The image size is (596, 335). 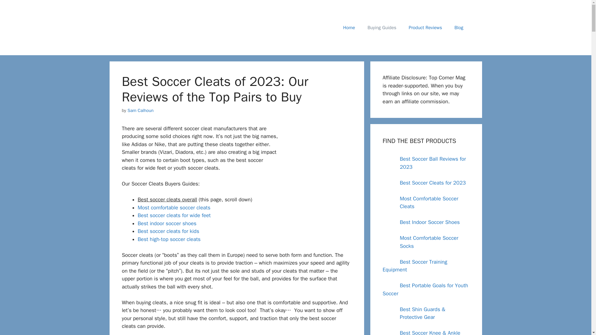 I want to click on View all posts by Sam Calhoun, so click(x=140, y=110).